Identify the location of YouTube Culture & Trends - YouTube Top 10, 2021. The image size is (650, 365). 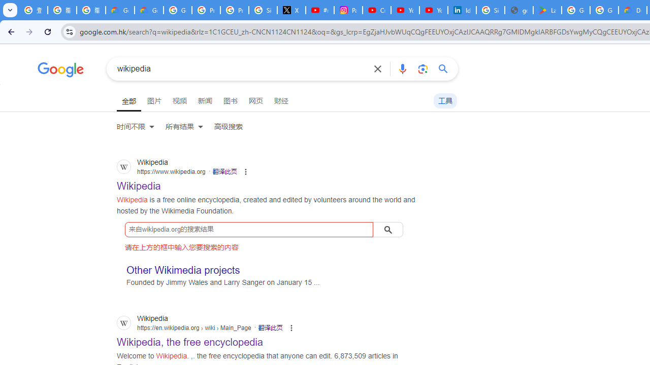
(433, 10).